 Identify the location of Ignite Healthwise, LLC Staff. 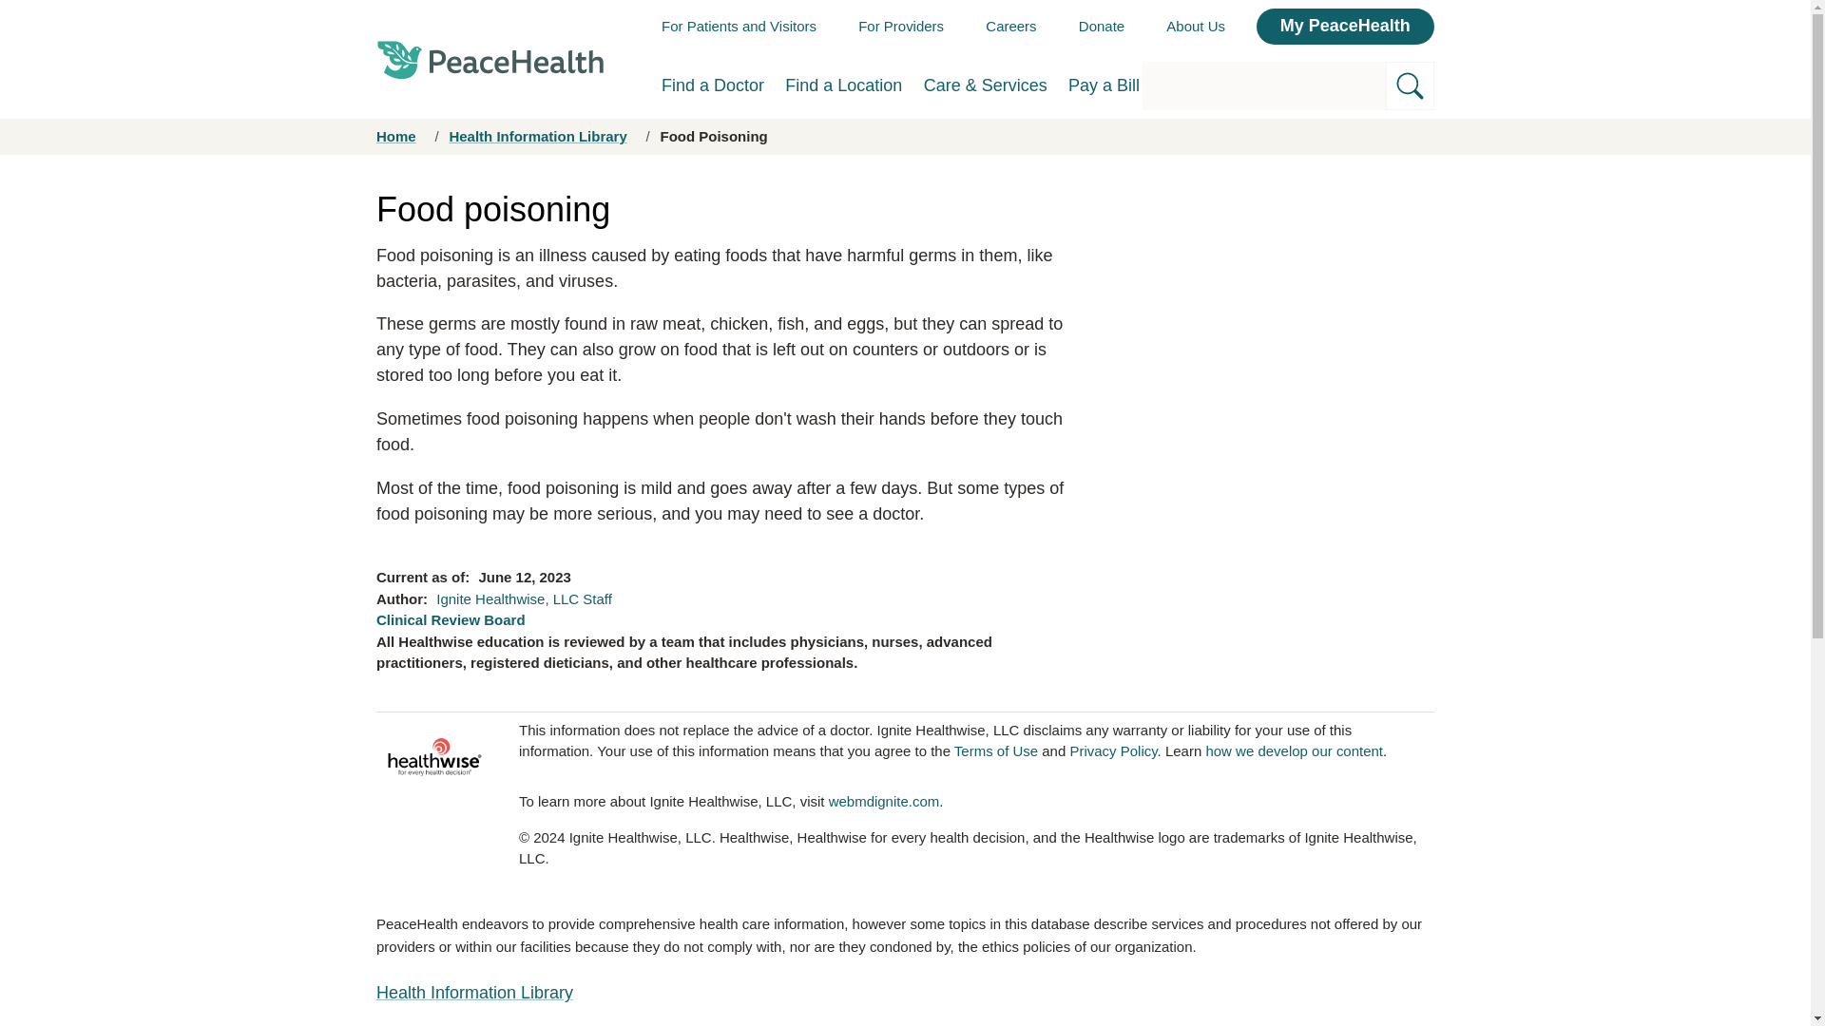
(523, 598).